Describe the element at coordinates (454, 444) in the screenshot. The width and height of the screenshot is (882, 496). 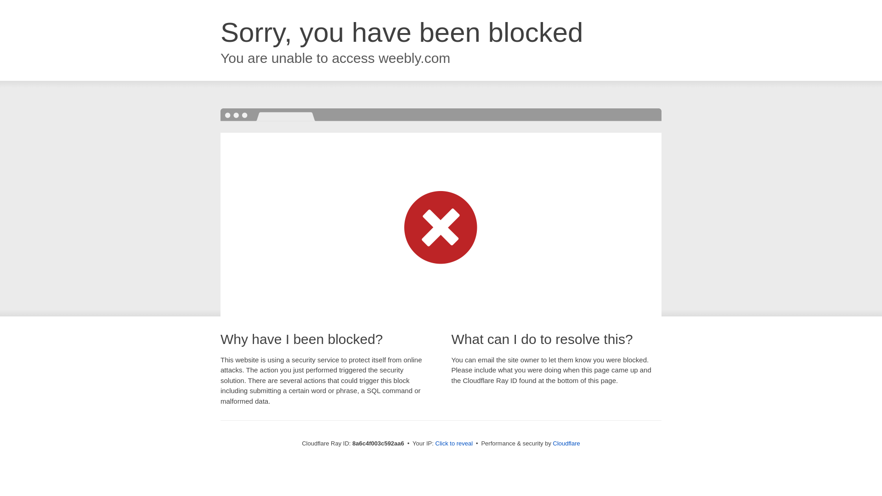
I see `Click to reveal` at that location.